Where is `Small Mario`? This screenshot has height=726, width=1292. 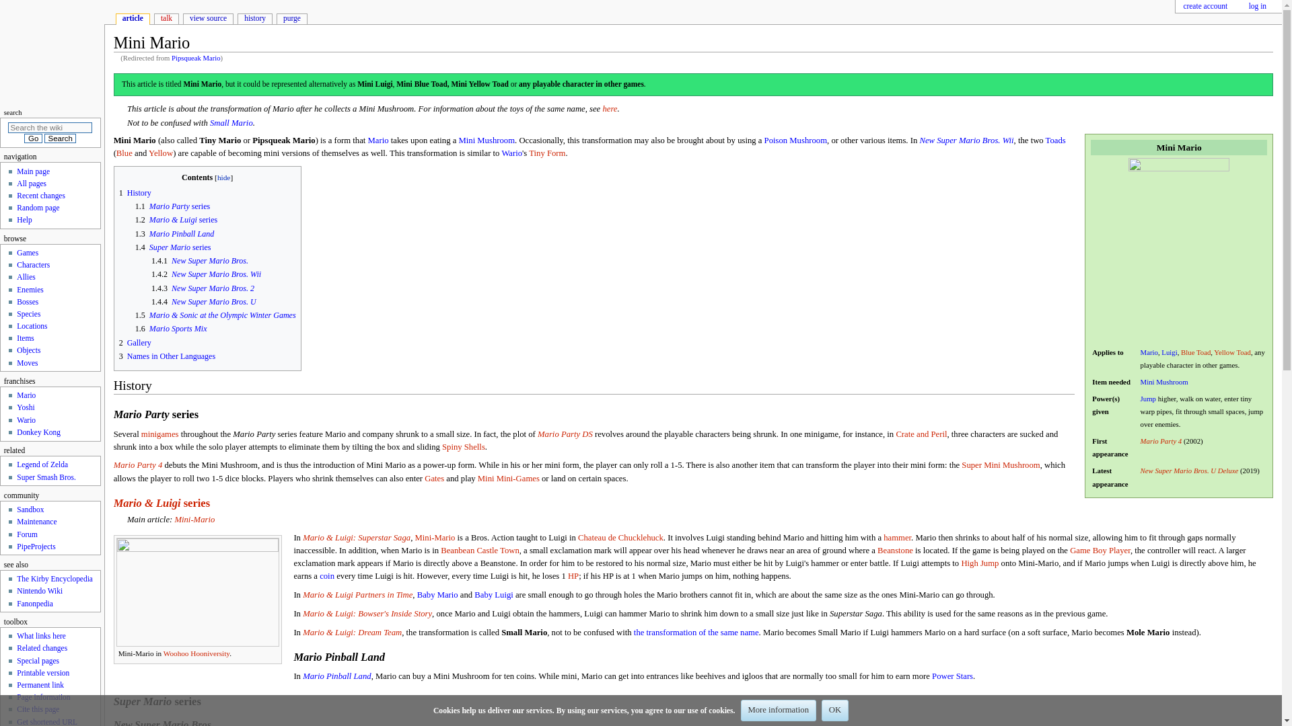 Small Mario is located at coordinates (231, 123).